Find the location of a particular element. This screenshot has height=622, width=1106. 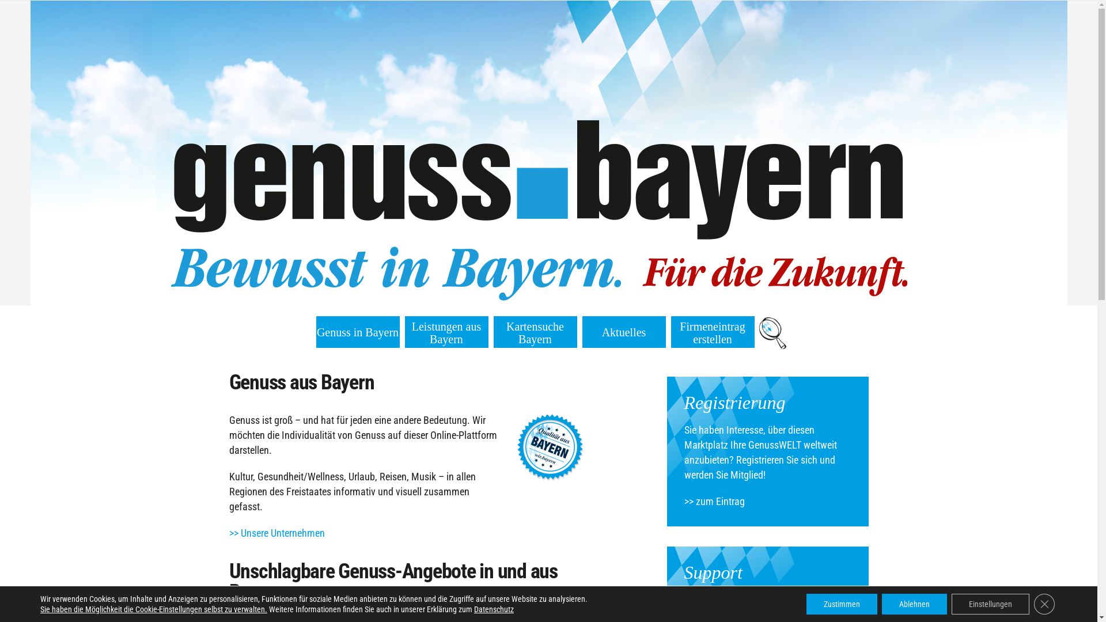

Leistungen aus Bayern is located at coordinates (446, 333).